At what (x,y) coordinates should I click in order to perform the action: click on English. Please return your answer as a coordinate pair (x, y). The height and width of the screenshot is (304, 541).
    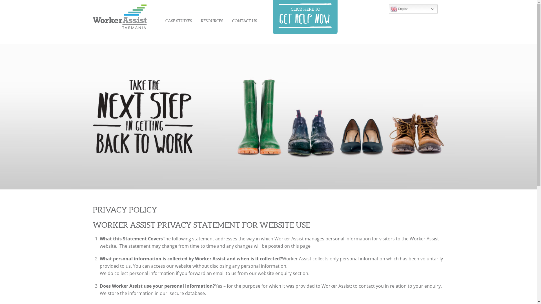
    Looking at the image, I should click on (413, 9).